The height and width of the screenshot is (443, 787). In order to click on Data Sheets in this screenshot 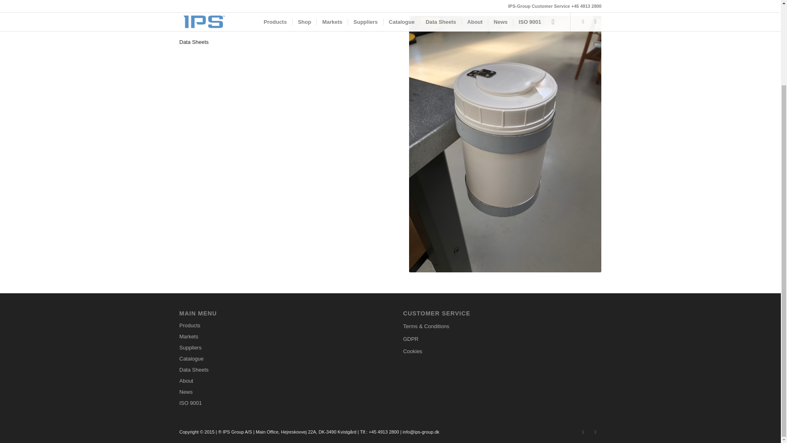, I will do `click(194, 42)`.